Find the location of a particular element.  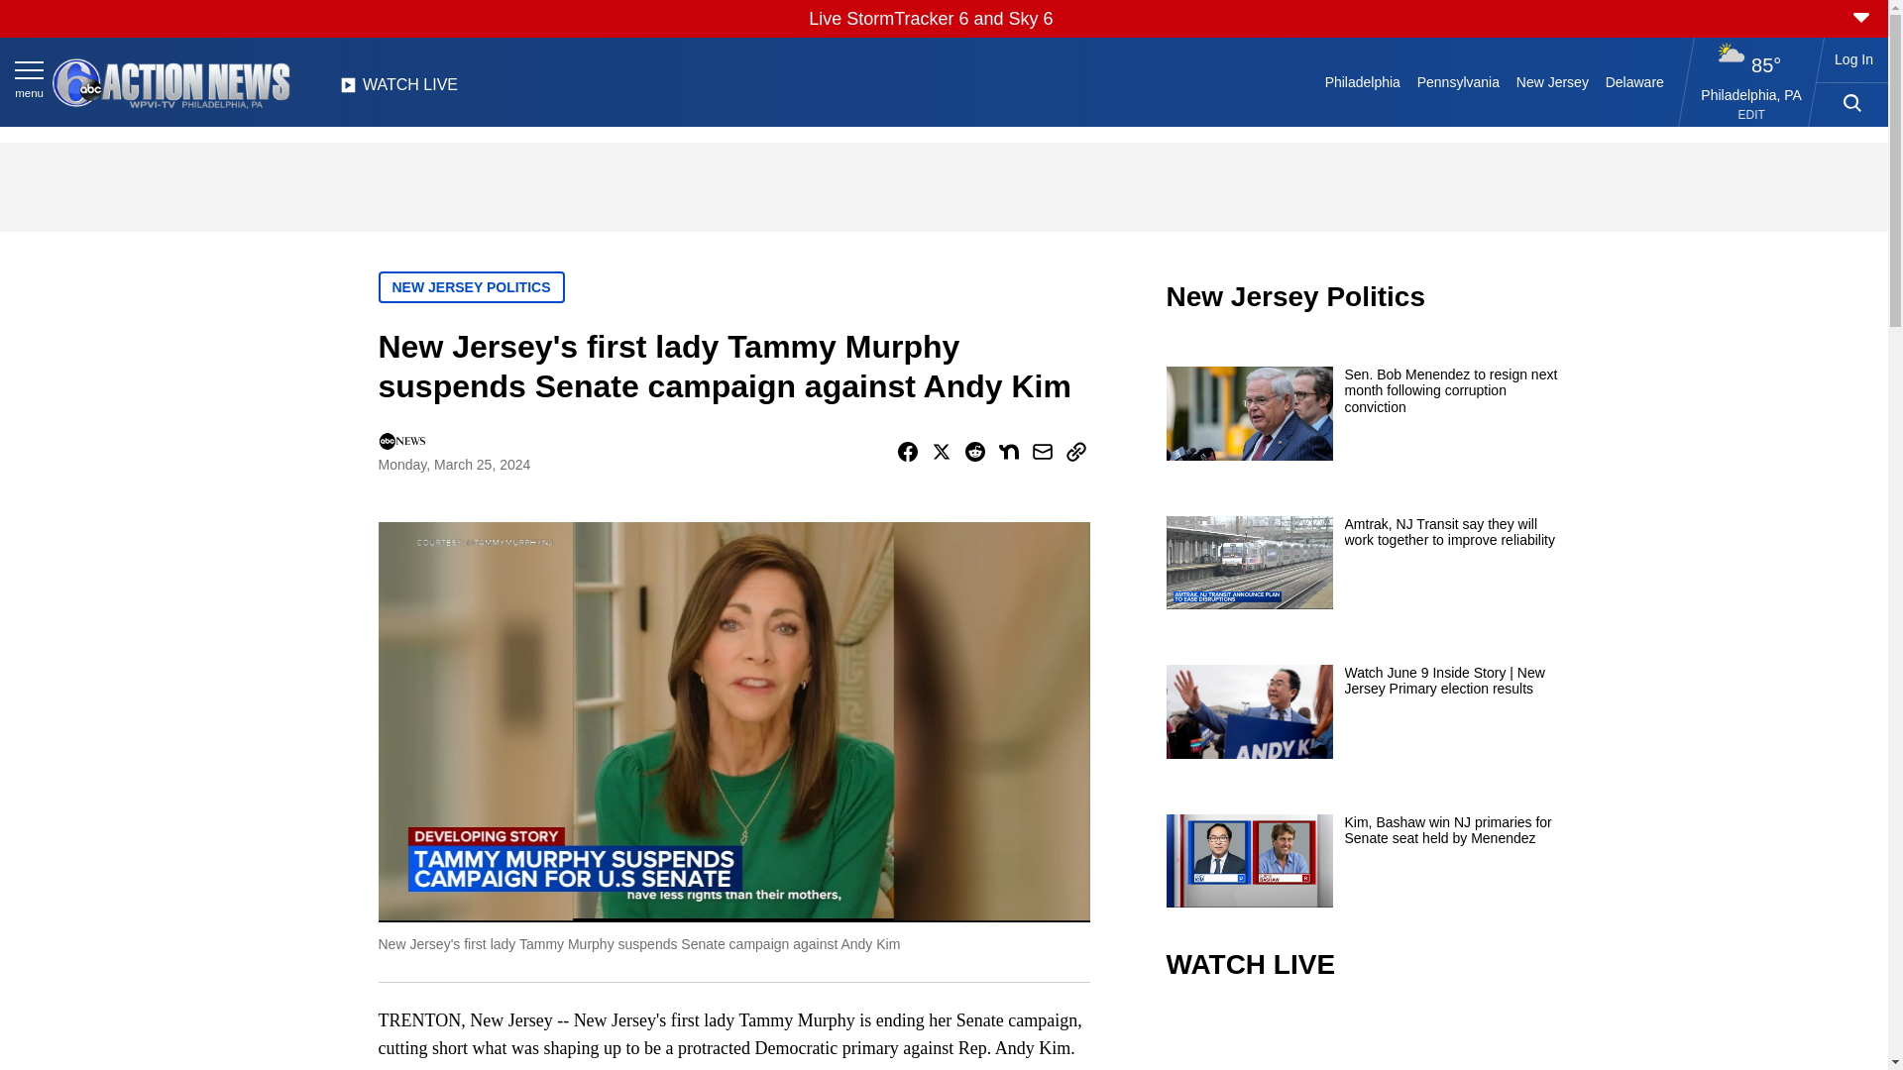

New Jersey is located at coordinates (1551, 81).